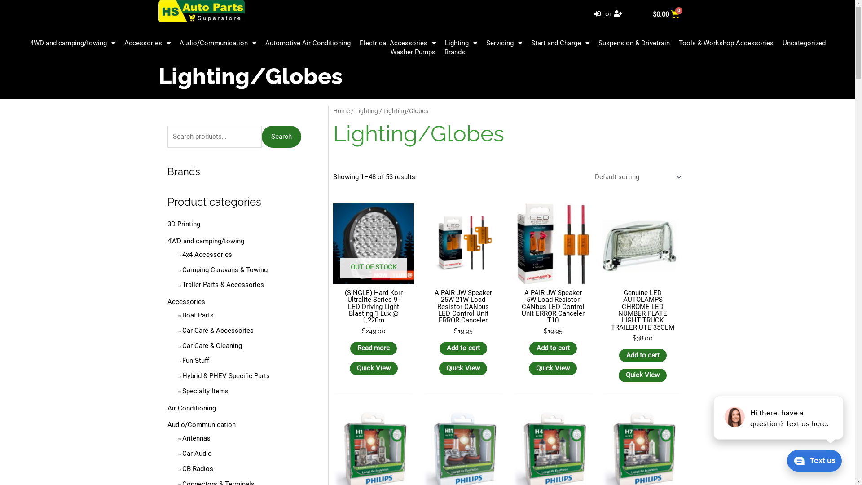  I want to click on Hs Motors Logo, so click(201, 11).